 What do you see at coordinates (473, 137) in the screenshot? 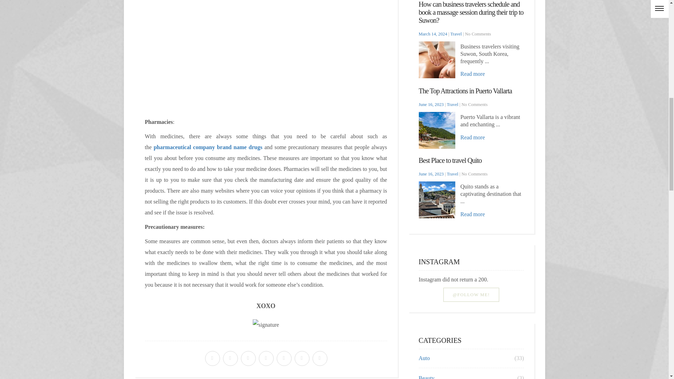
I see `Read more` at bounding box center [473, 137].